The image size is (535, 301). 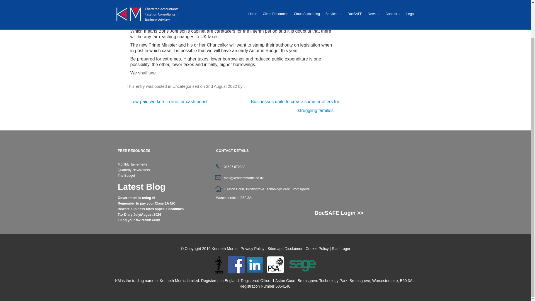 What do you see at coordinates (221, 86) in the screenshot?
I see `2nd August 2022` at bounding box center [221, 86].